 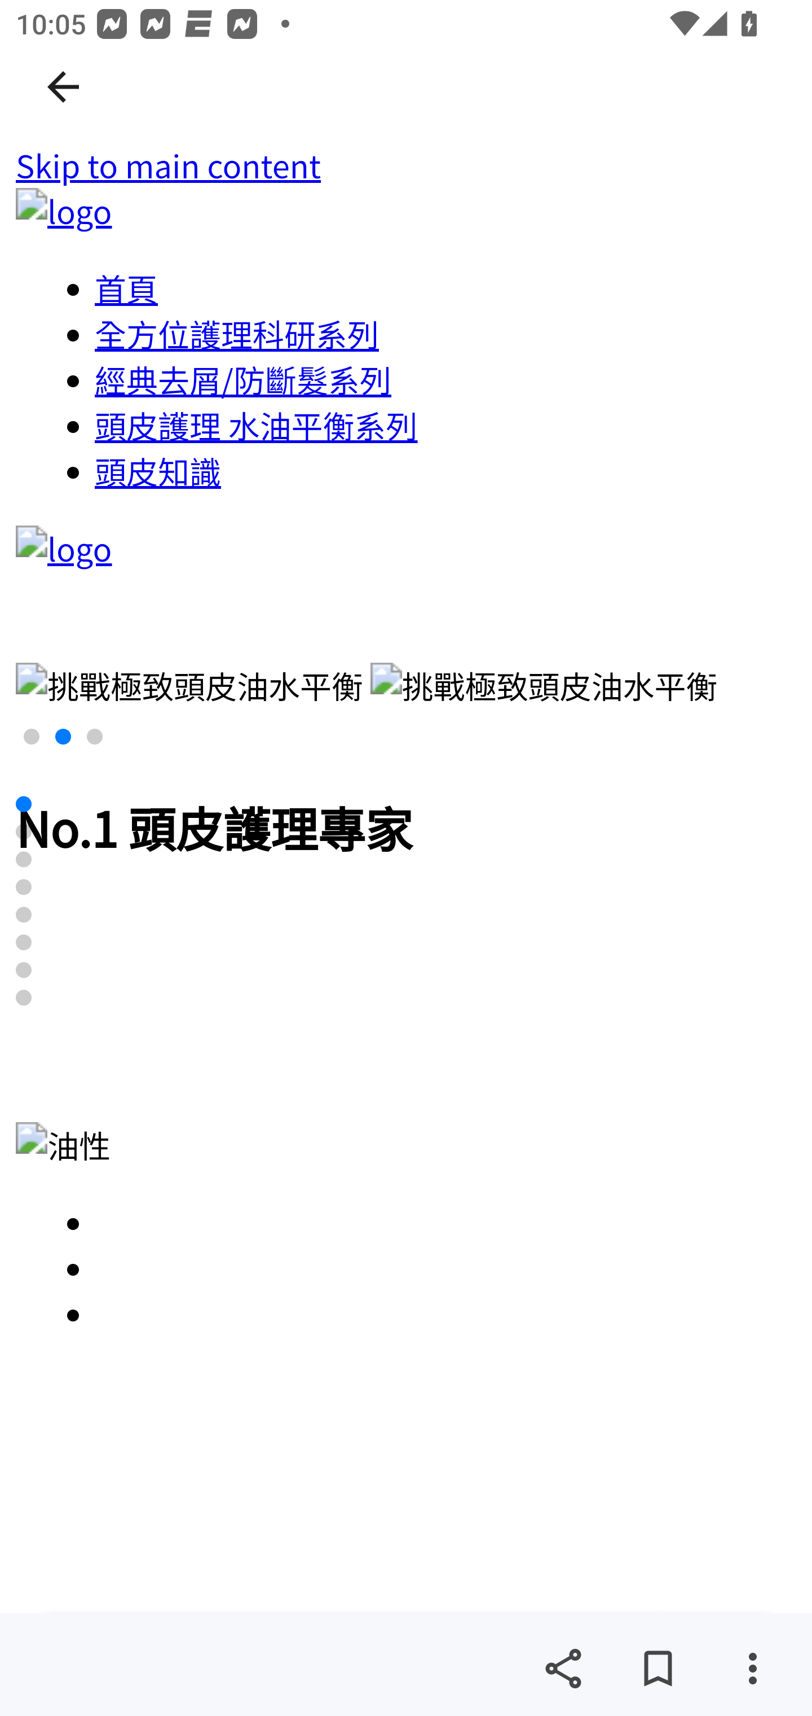 I want to click on Go to slide 6, so click(x=24, y=942).